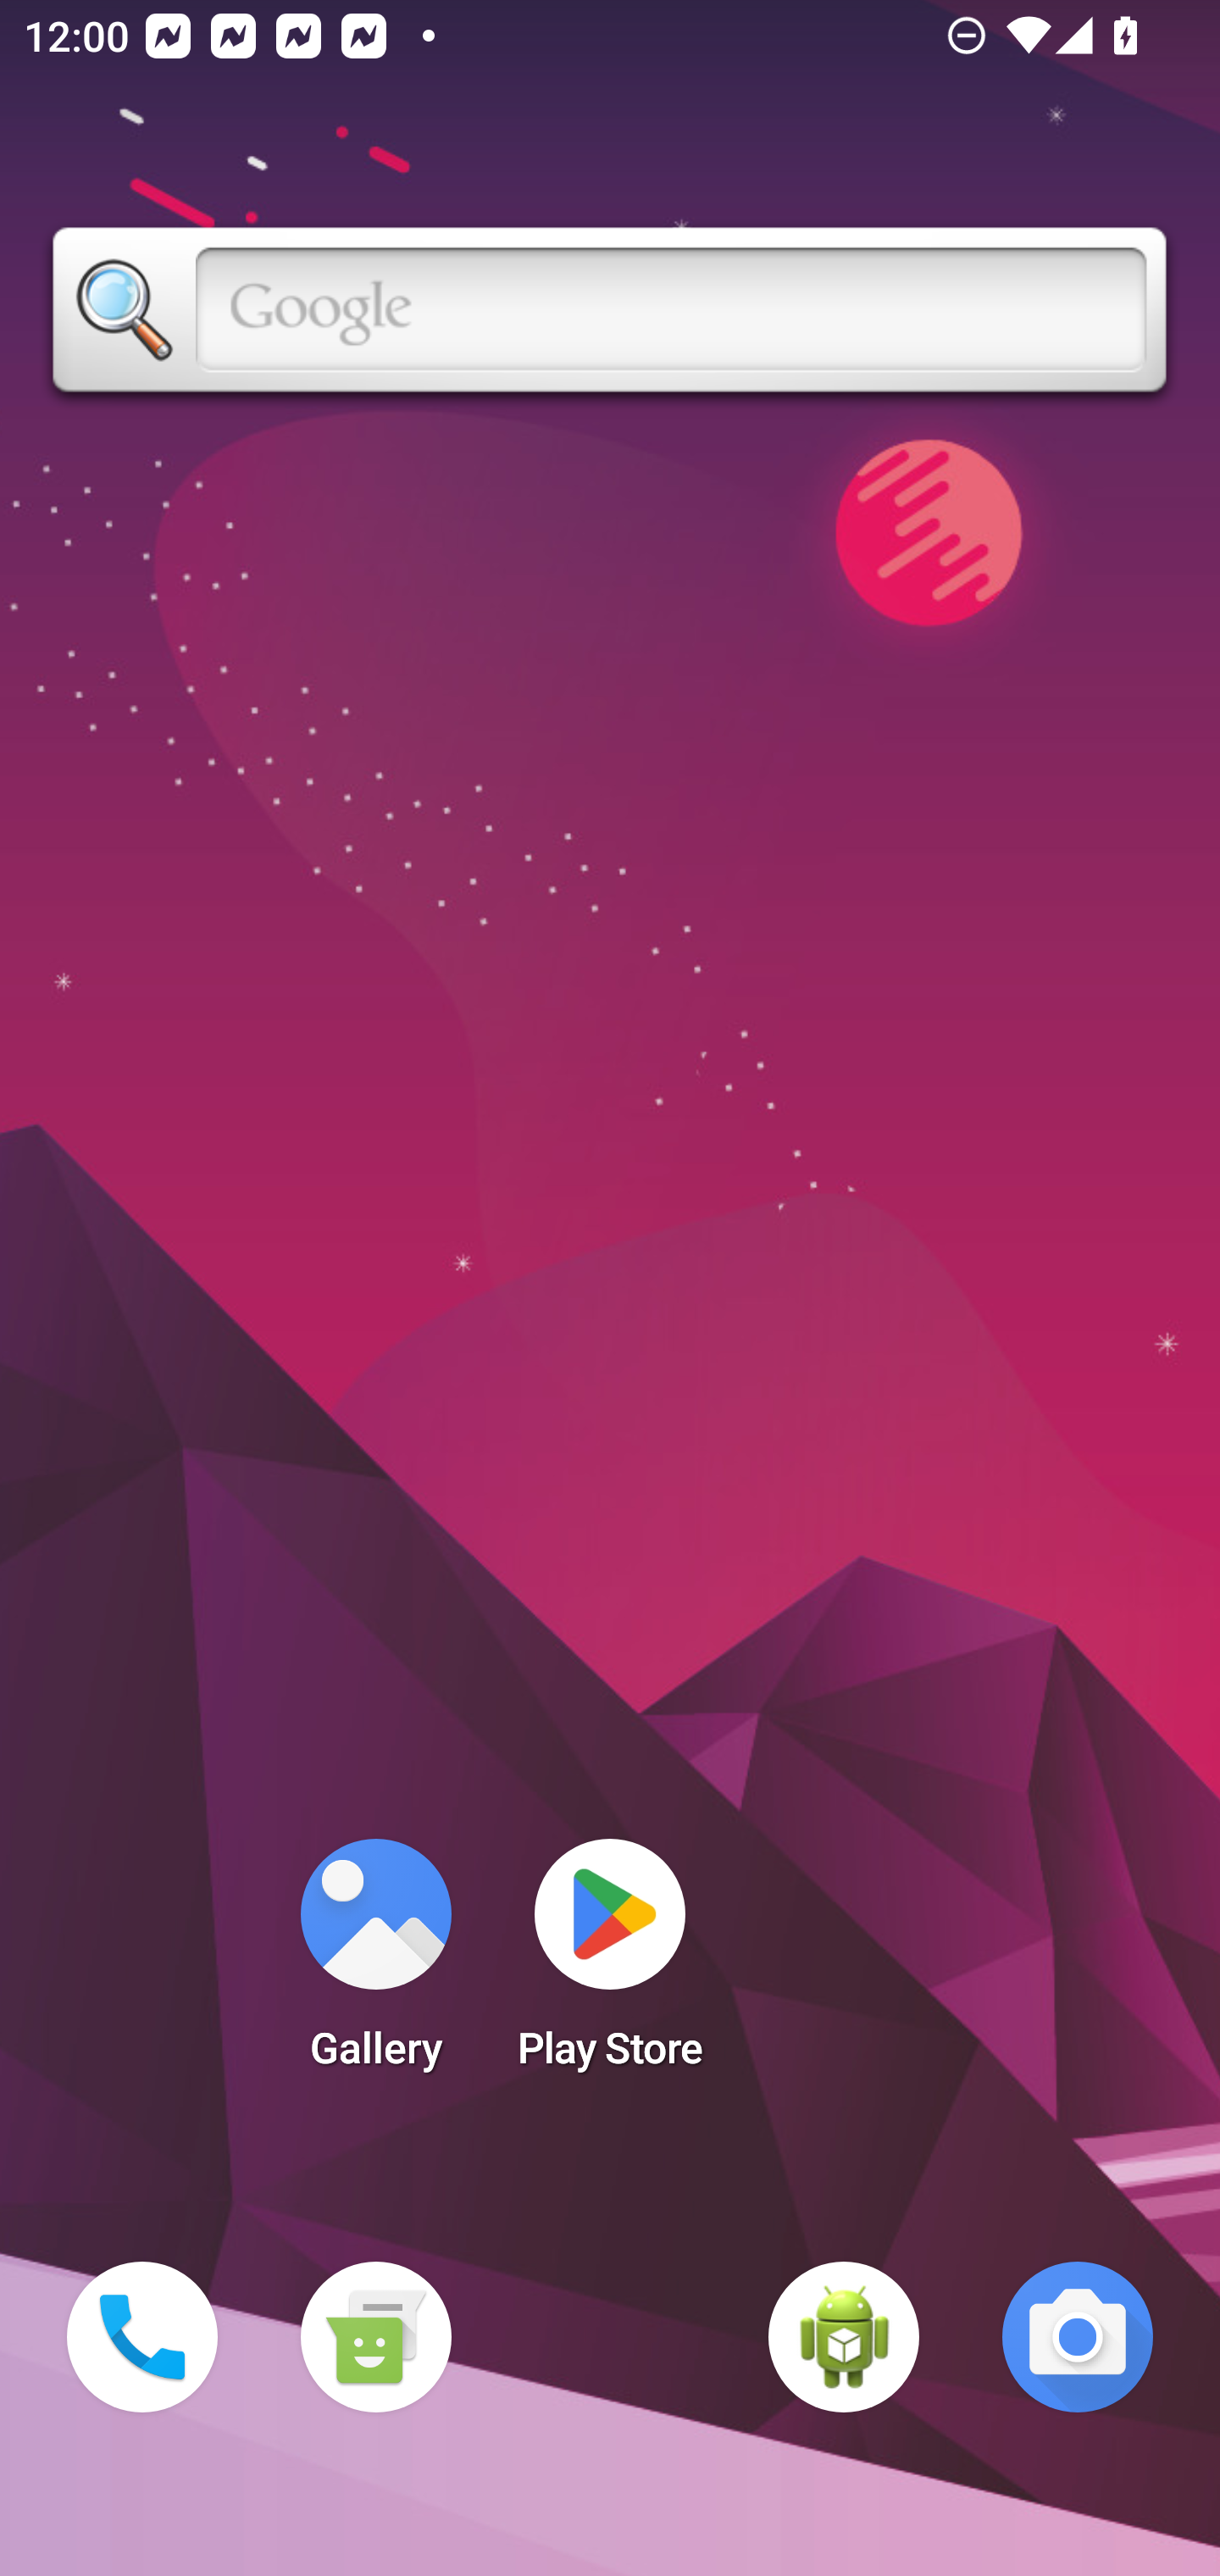  I want to click on Phone, so click(142, 2337).